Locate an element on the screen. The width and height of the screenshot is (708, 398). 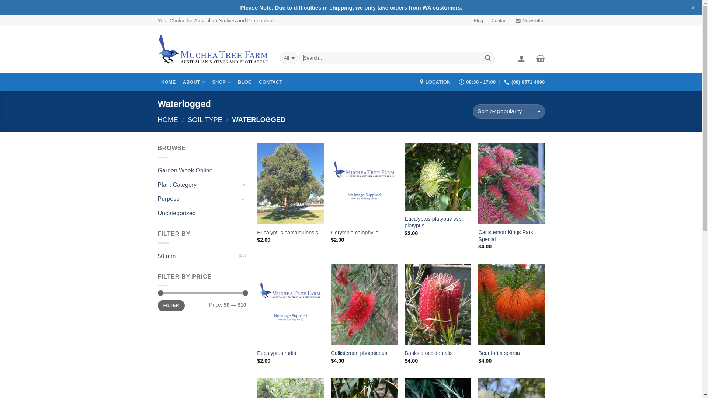
Uncategorized is located at coordinates (202, 213).